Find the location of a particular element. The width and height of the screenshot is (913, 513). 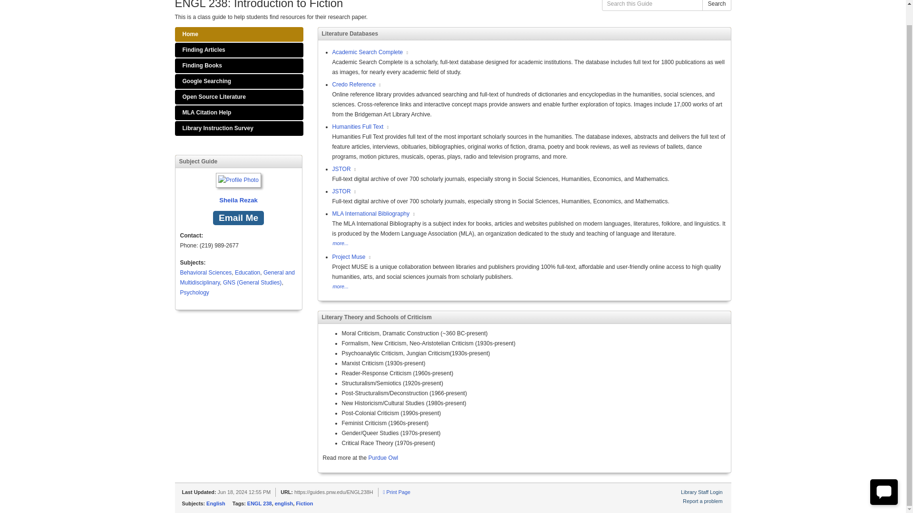

JSTOR is located at coordinates (341, 169).